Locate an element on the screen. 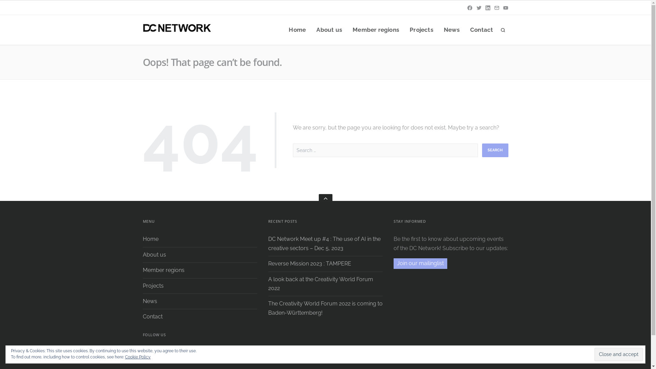 The width and height of the screenshot is (656, 369). Reverse Mission 2023 : TAMPERE  is located at coordinates (310, 264).